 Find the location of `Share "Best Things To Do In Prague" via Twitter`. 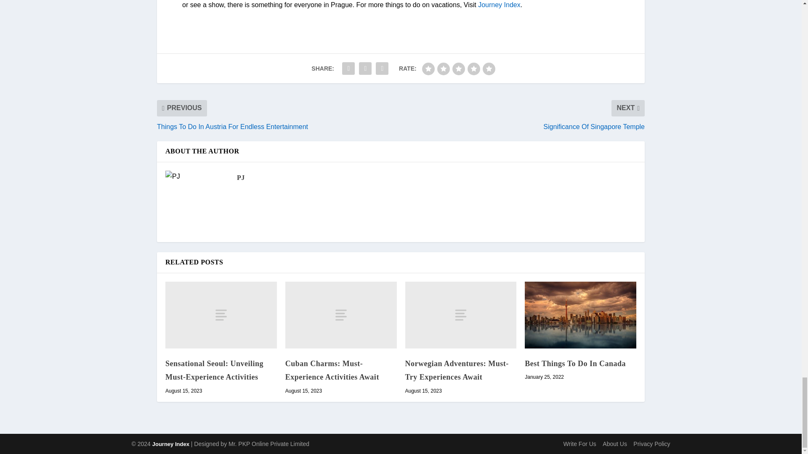

Share "Best Things To Do In Prague" via Twitter is located at coordinates (365, 68).